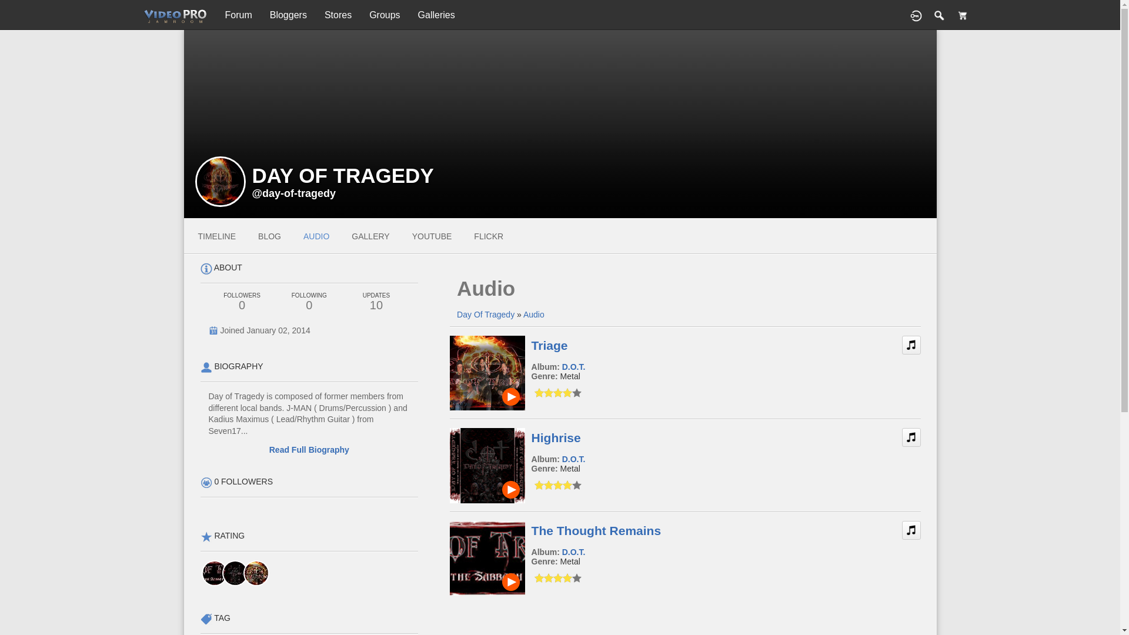  I want to click on FLICKR, so click(489, 236).